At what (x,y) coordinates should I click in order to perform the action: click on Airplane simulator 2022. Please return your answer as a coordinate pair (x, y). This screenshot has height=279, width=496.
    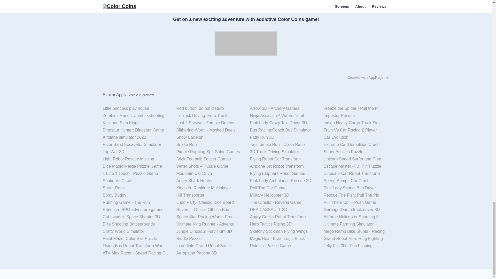
    Looking at the image, I should click on (135, 137).